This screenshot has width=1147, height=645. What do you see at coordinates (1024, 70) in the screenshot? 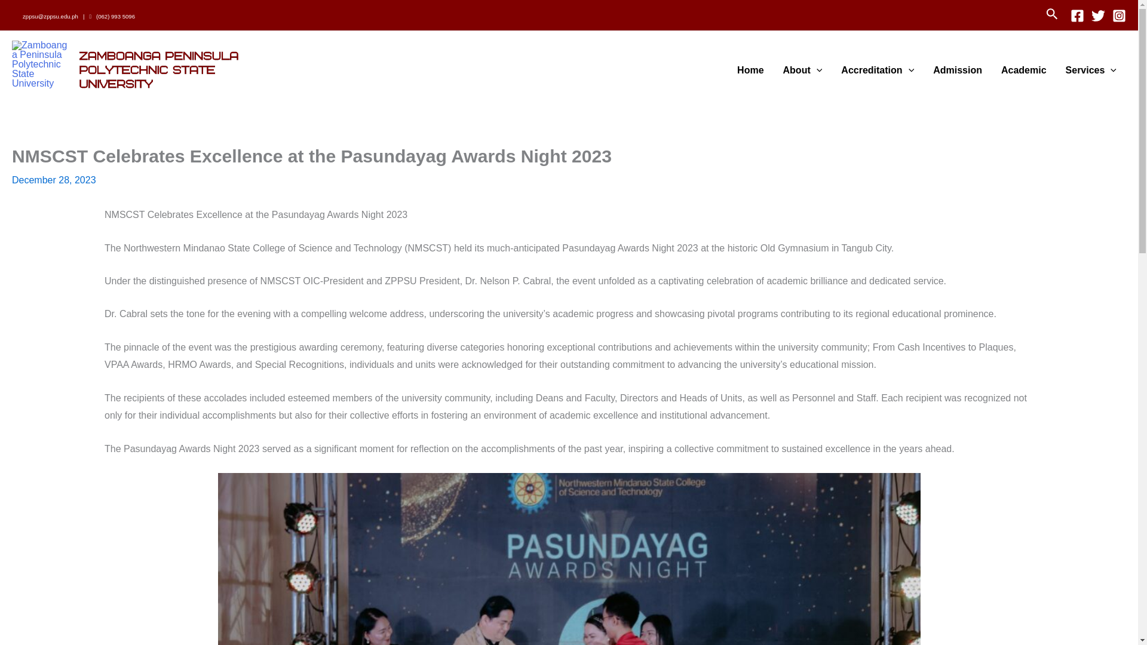
I see `Academic` at bounding box center [1024, 70].